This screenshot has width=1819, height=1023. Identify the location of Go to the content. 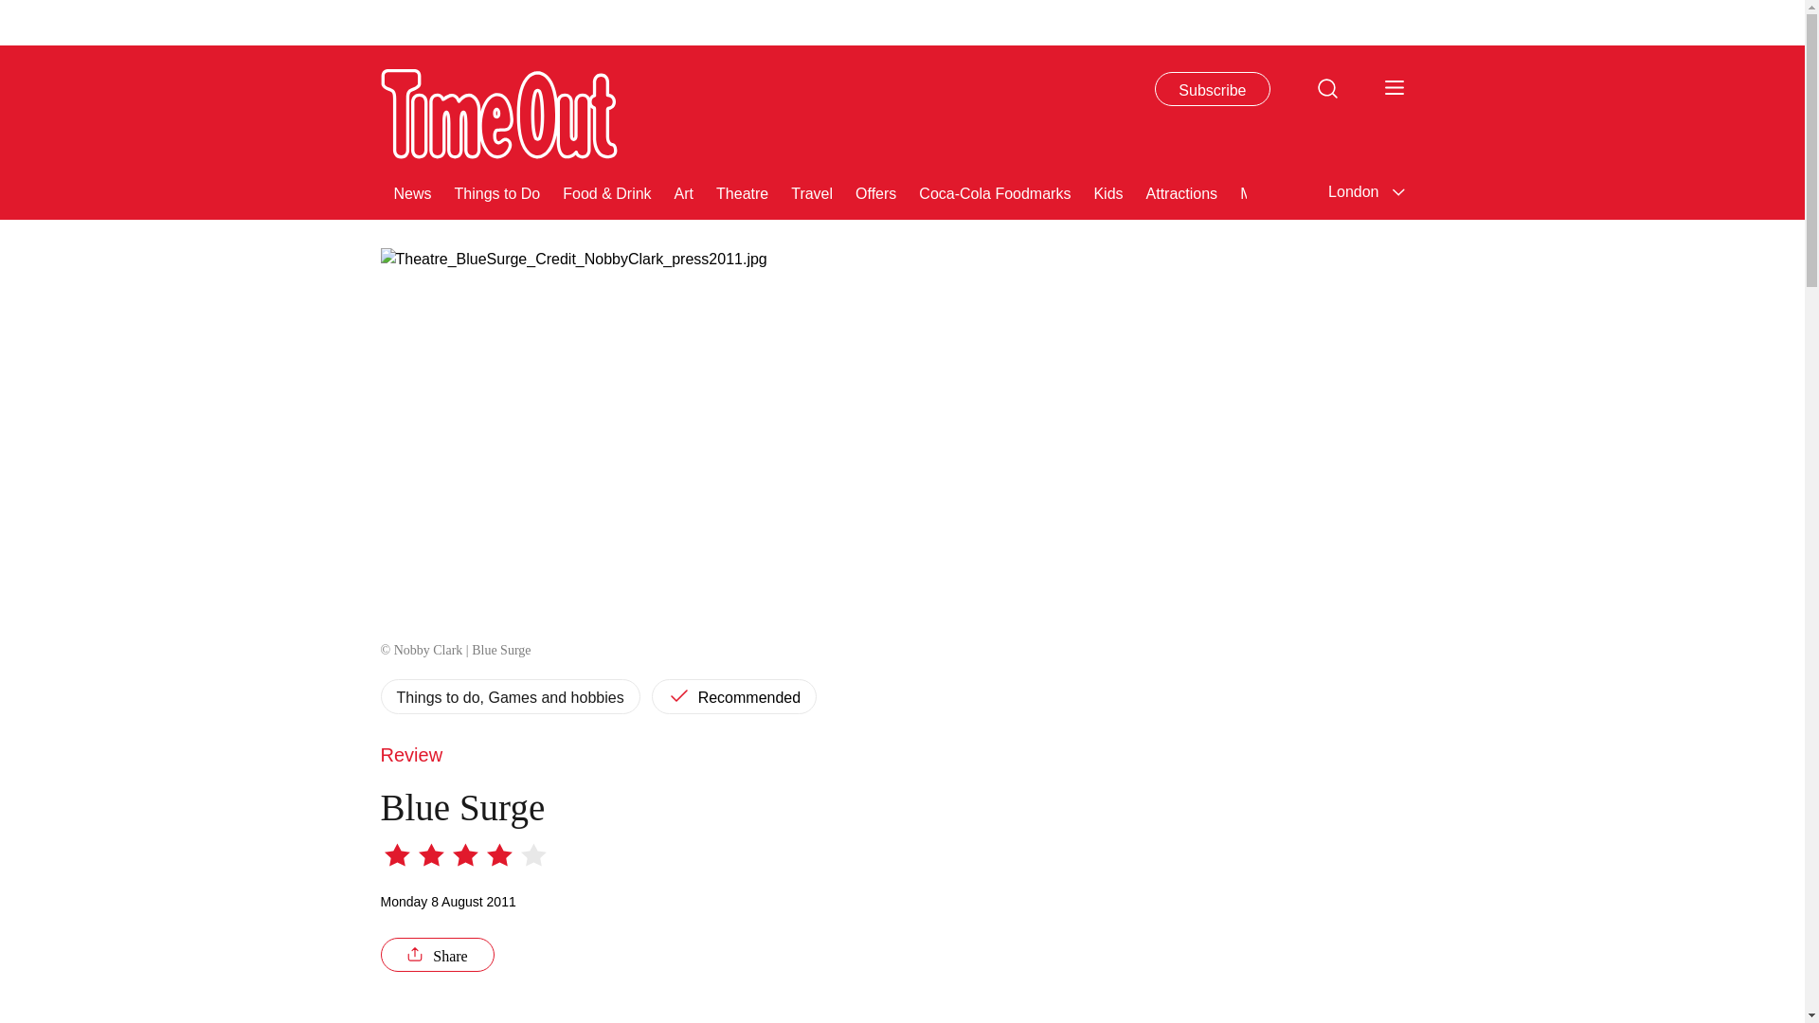
(13, 9).